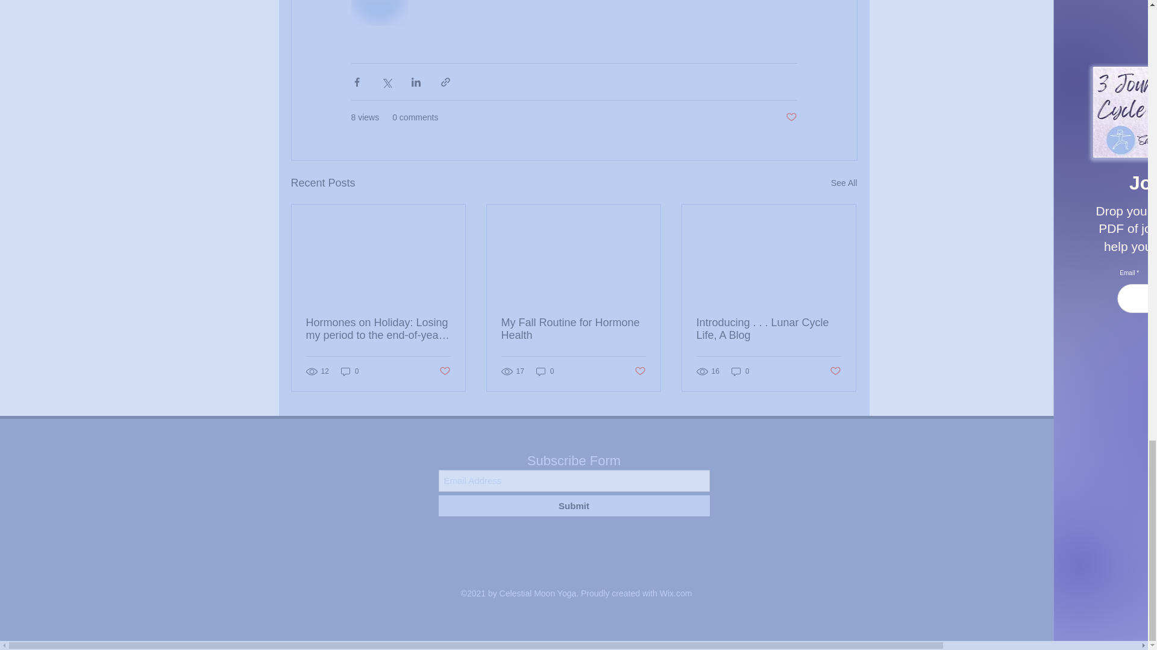  What do you see at coordinates (835, 371) in the screenshot?
I see `Post not marked as liked` at bounding box center [835, 371].